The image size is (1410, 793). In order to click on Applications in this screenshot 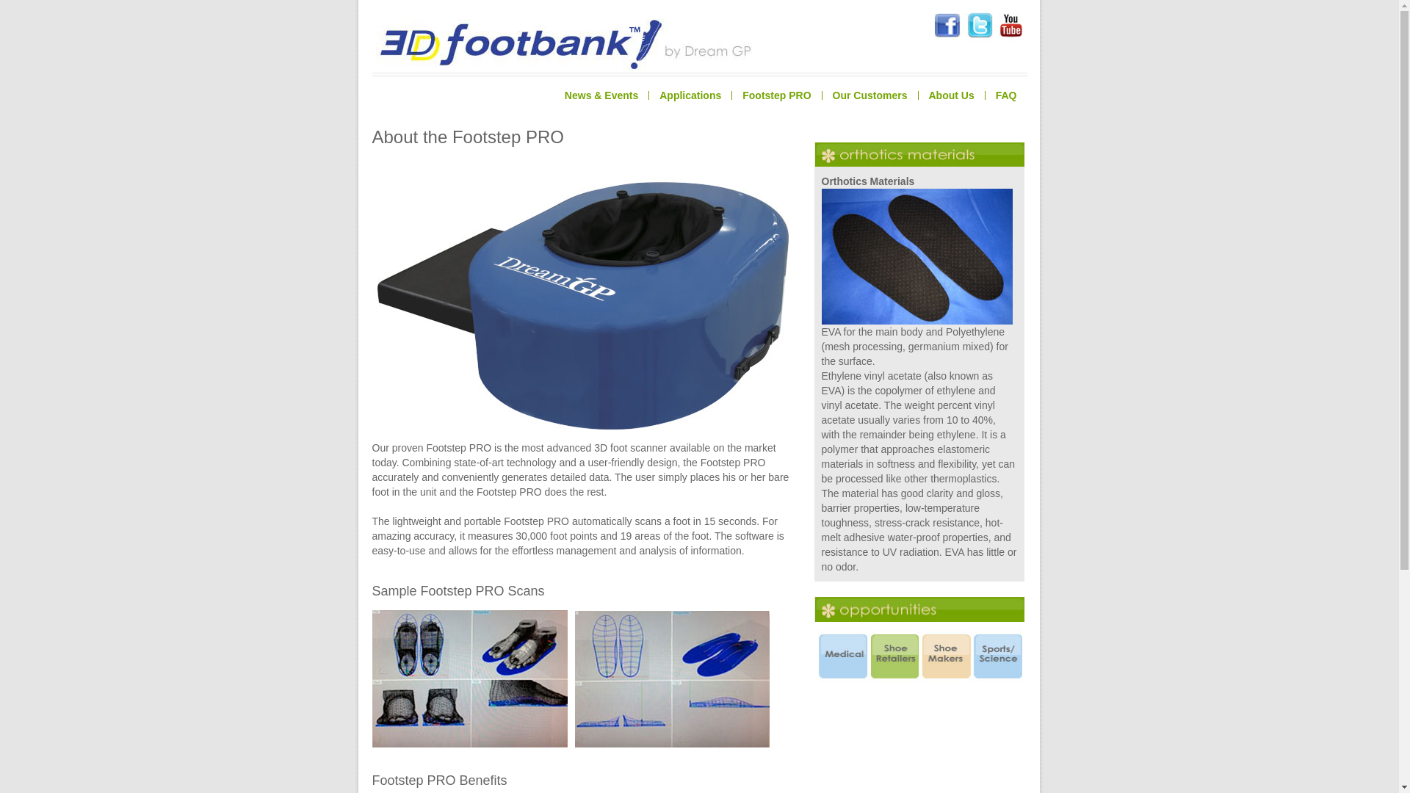, I will do `click(690, 95)`.